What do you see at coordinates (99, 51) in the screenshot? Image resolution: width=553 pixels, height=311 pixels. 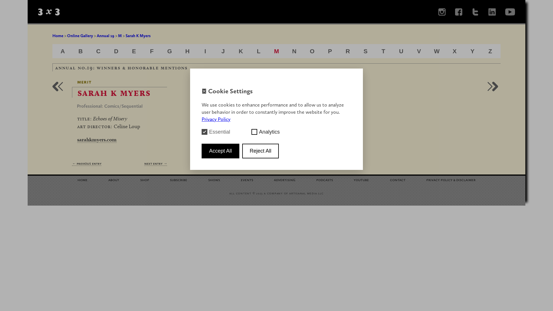 I see `C` at bounding box center [99, 51].